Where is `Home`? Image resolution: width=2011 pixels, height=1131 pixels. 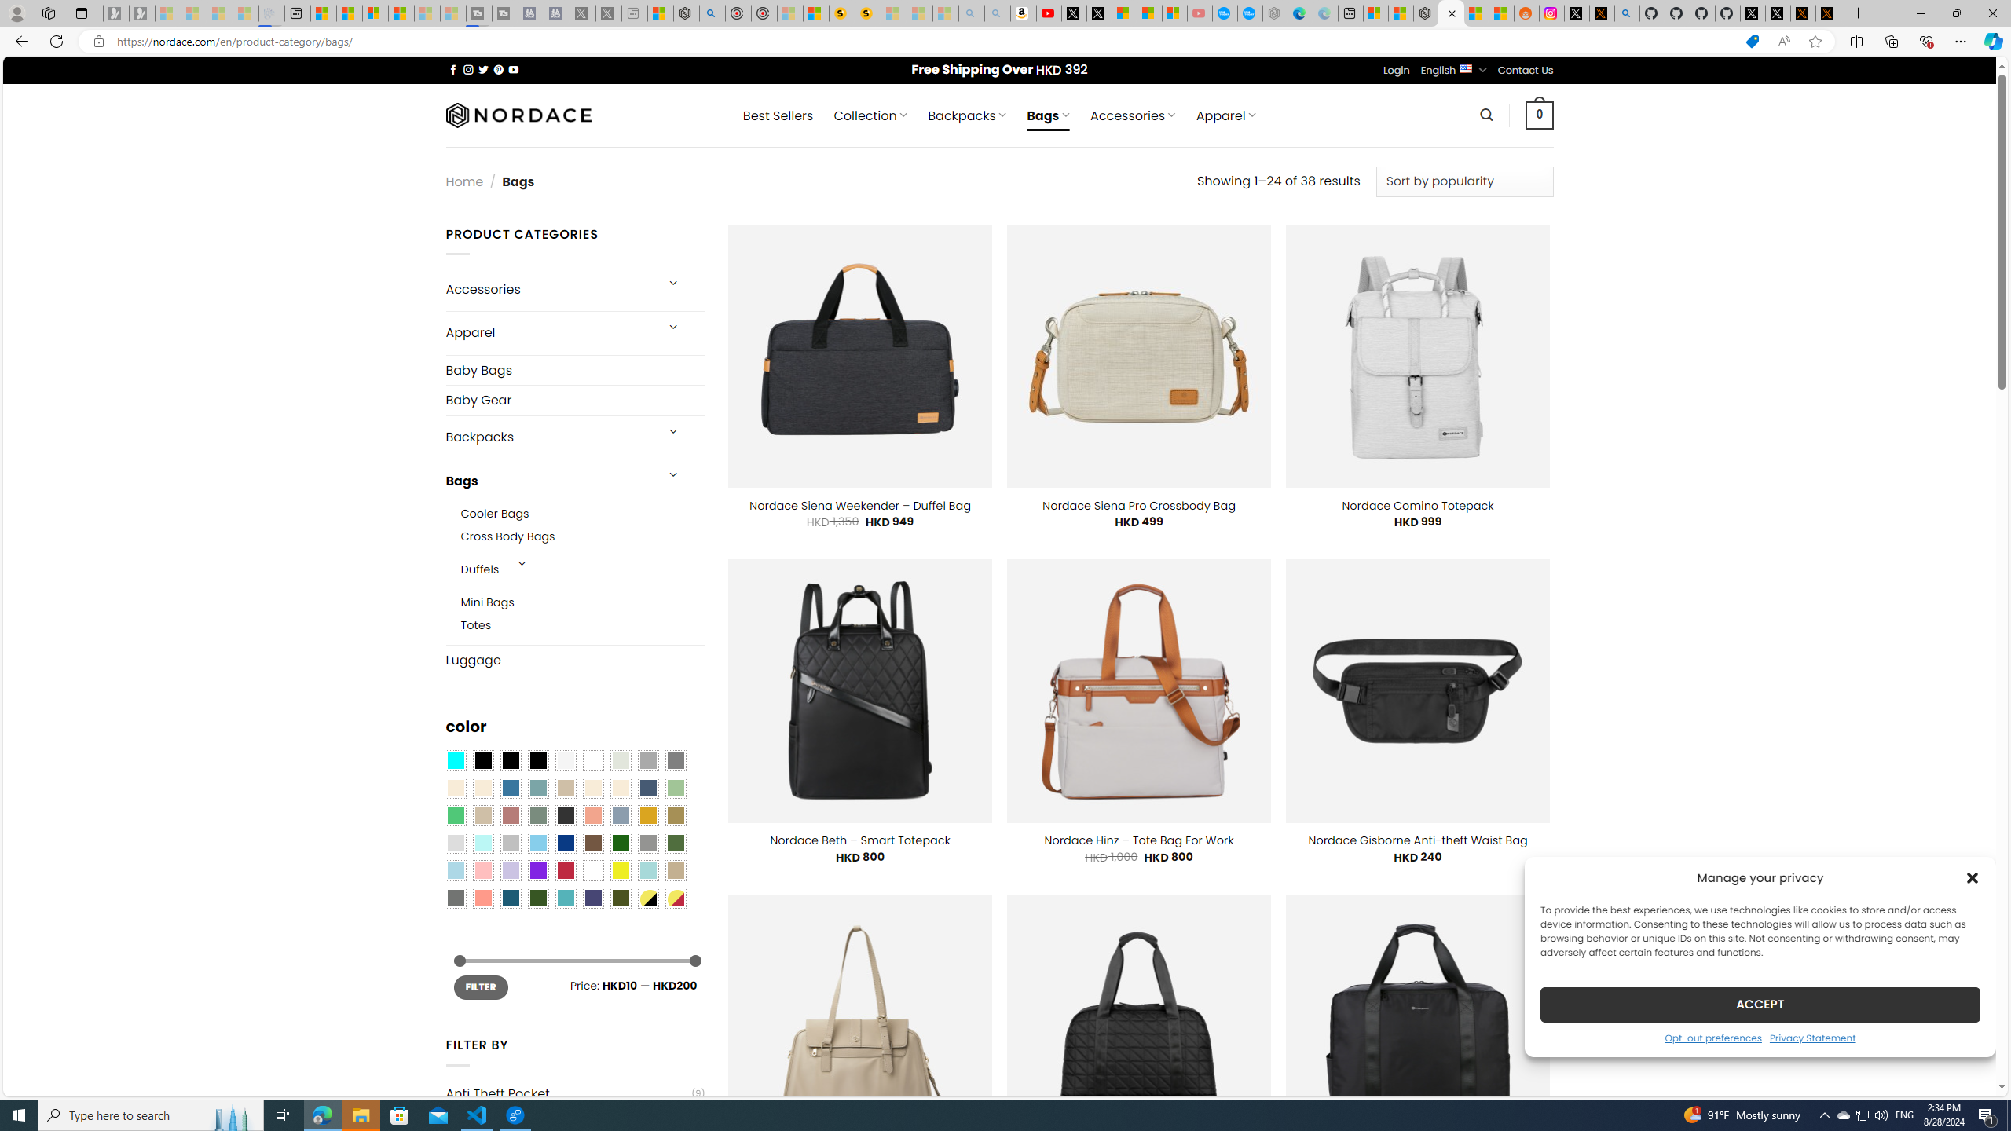 Home is located at coordinates (463, 181).